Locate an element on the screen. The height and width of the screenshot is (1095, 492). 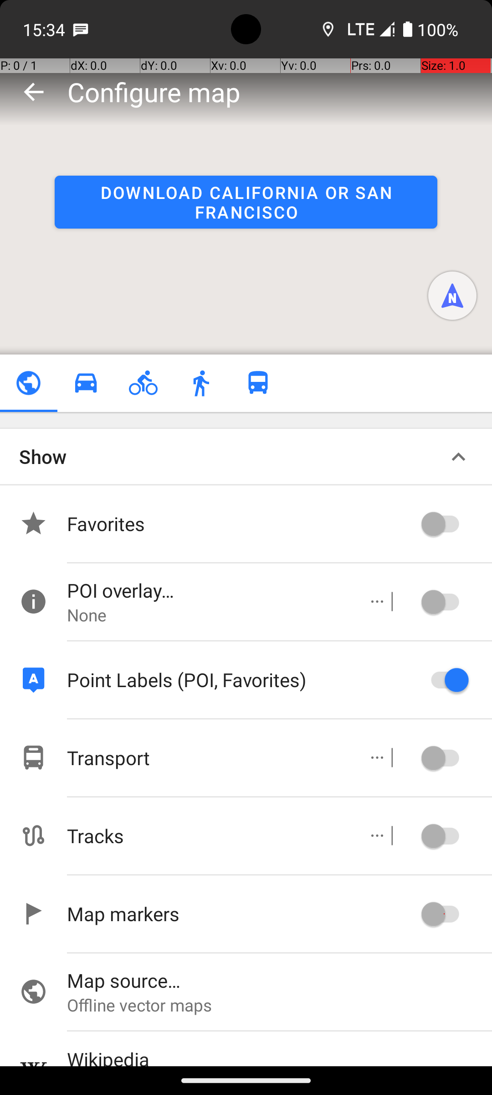
Show is located at coordinates (43, 456).